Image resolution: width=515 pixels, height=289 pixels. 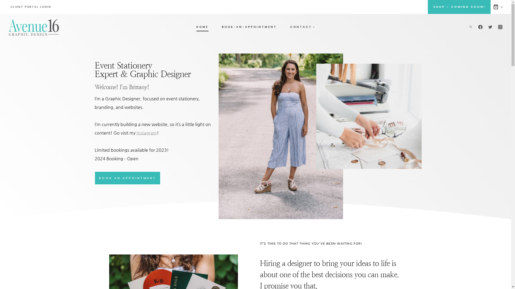 I want to click on CONTACT, so click(x=303, y=27).